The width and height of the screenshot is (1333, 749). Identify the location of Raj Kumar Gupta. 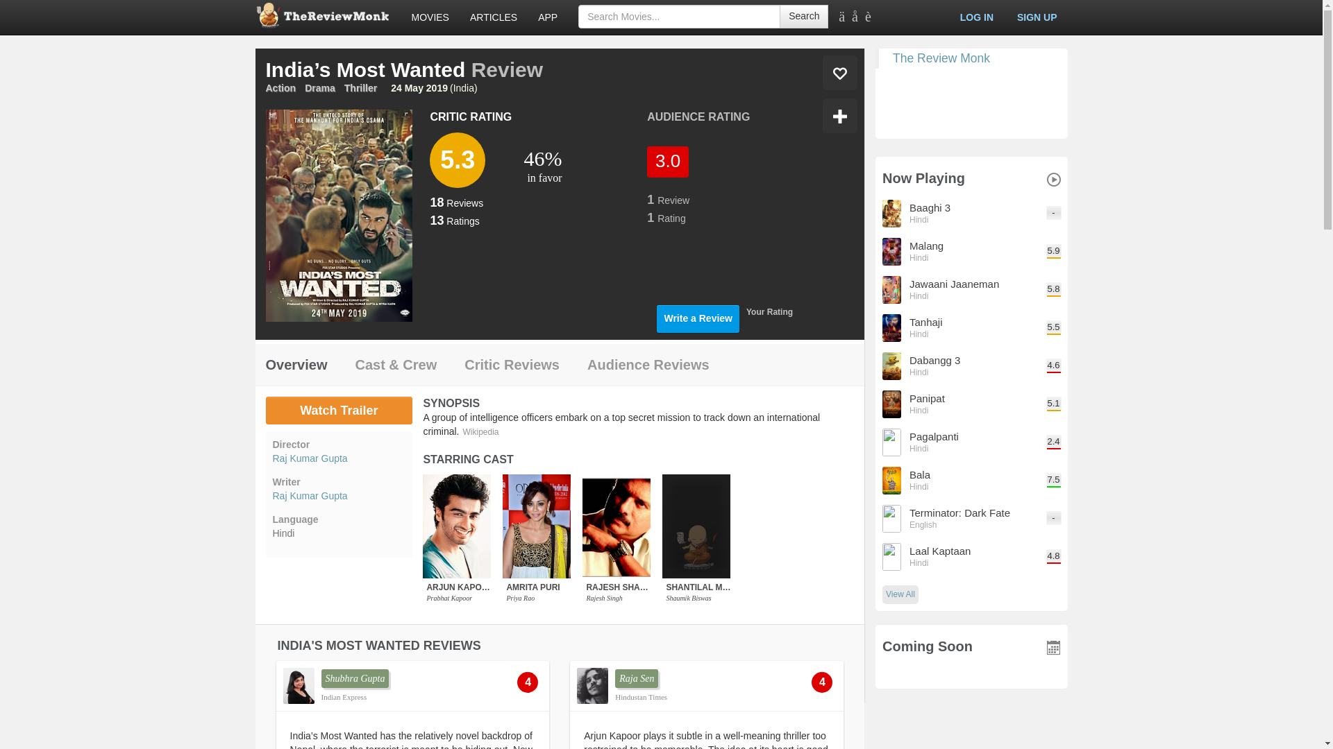
(338, 495).